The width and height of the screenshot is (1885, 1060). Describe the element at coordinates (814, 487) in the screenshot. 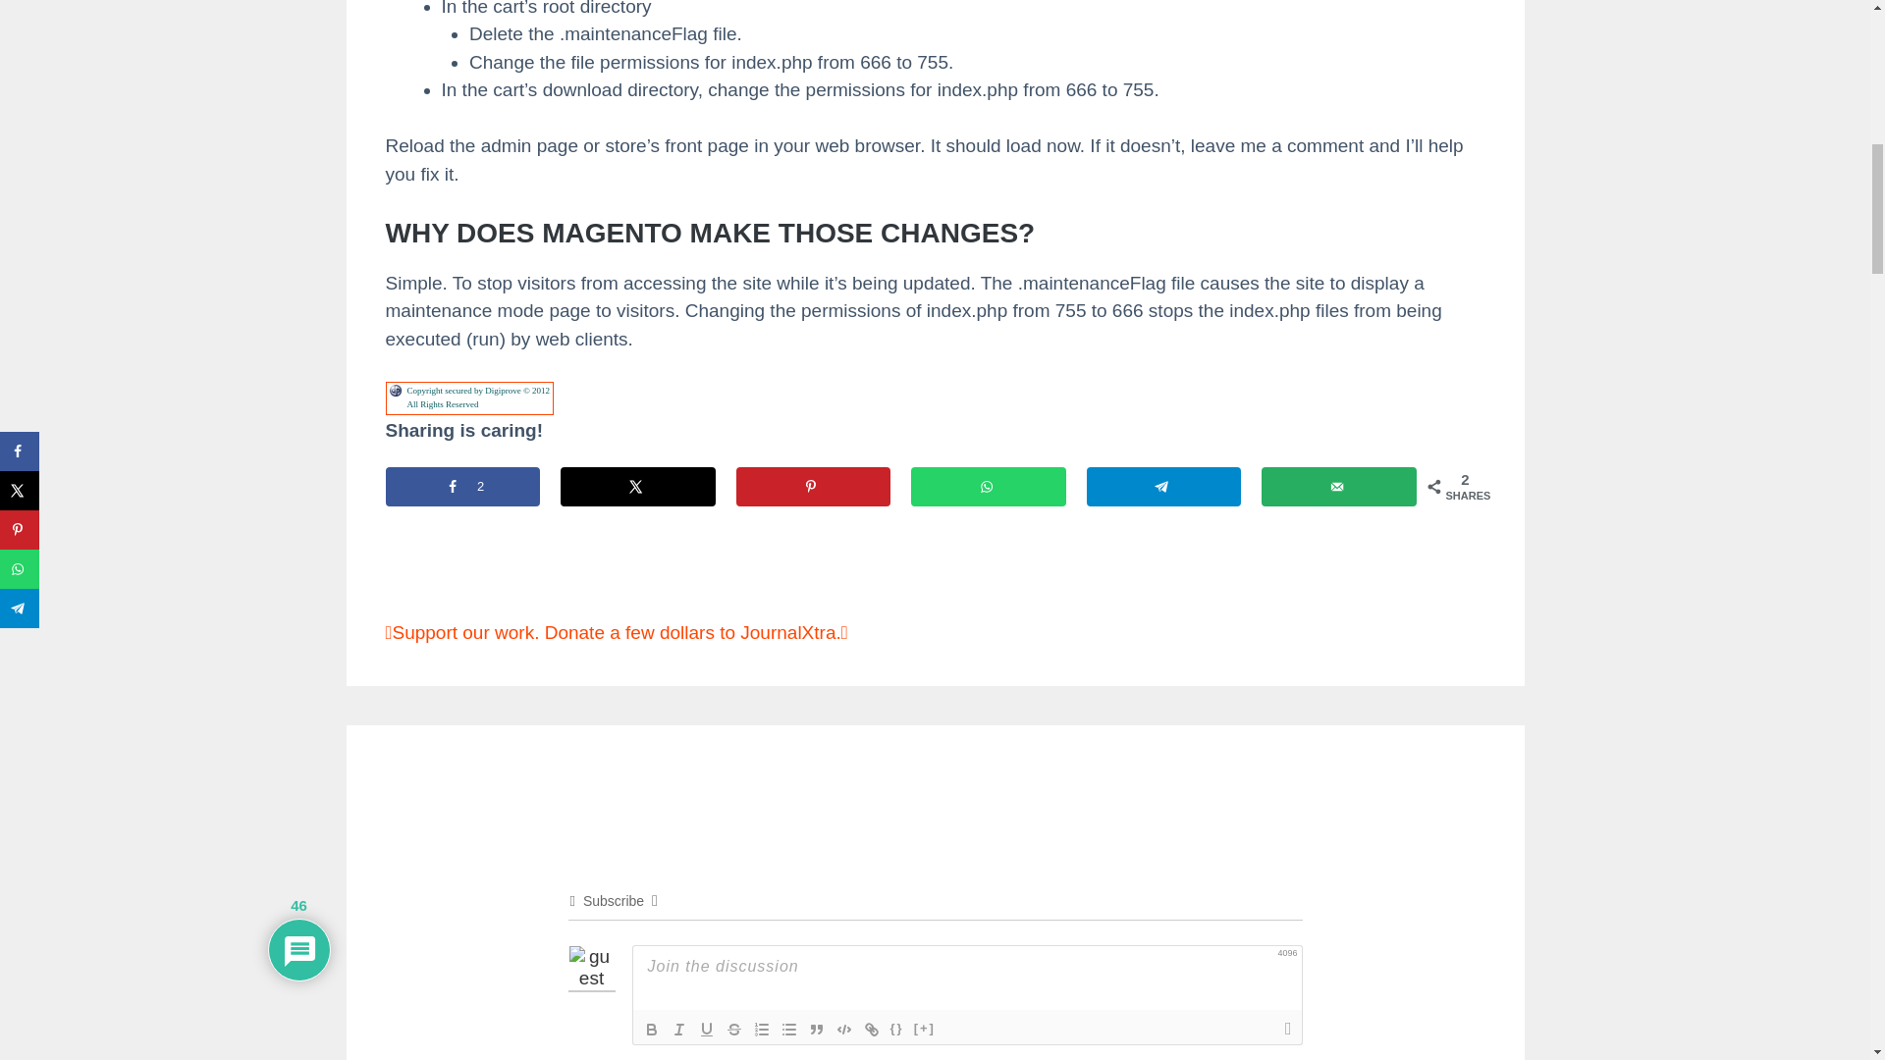

I see `Save to Pinterest` at that location.